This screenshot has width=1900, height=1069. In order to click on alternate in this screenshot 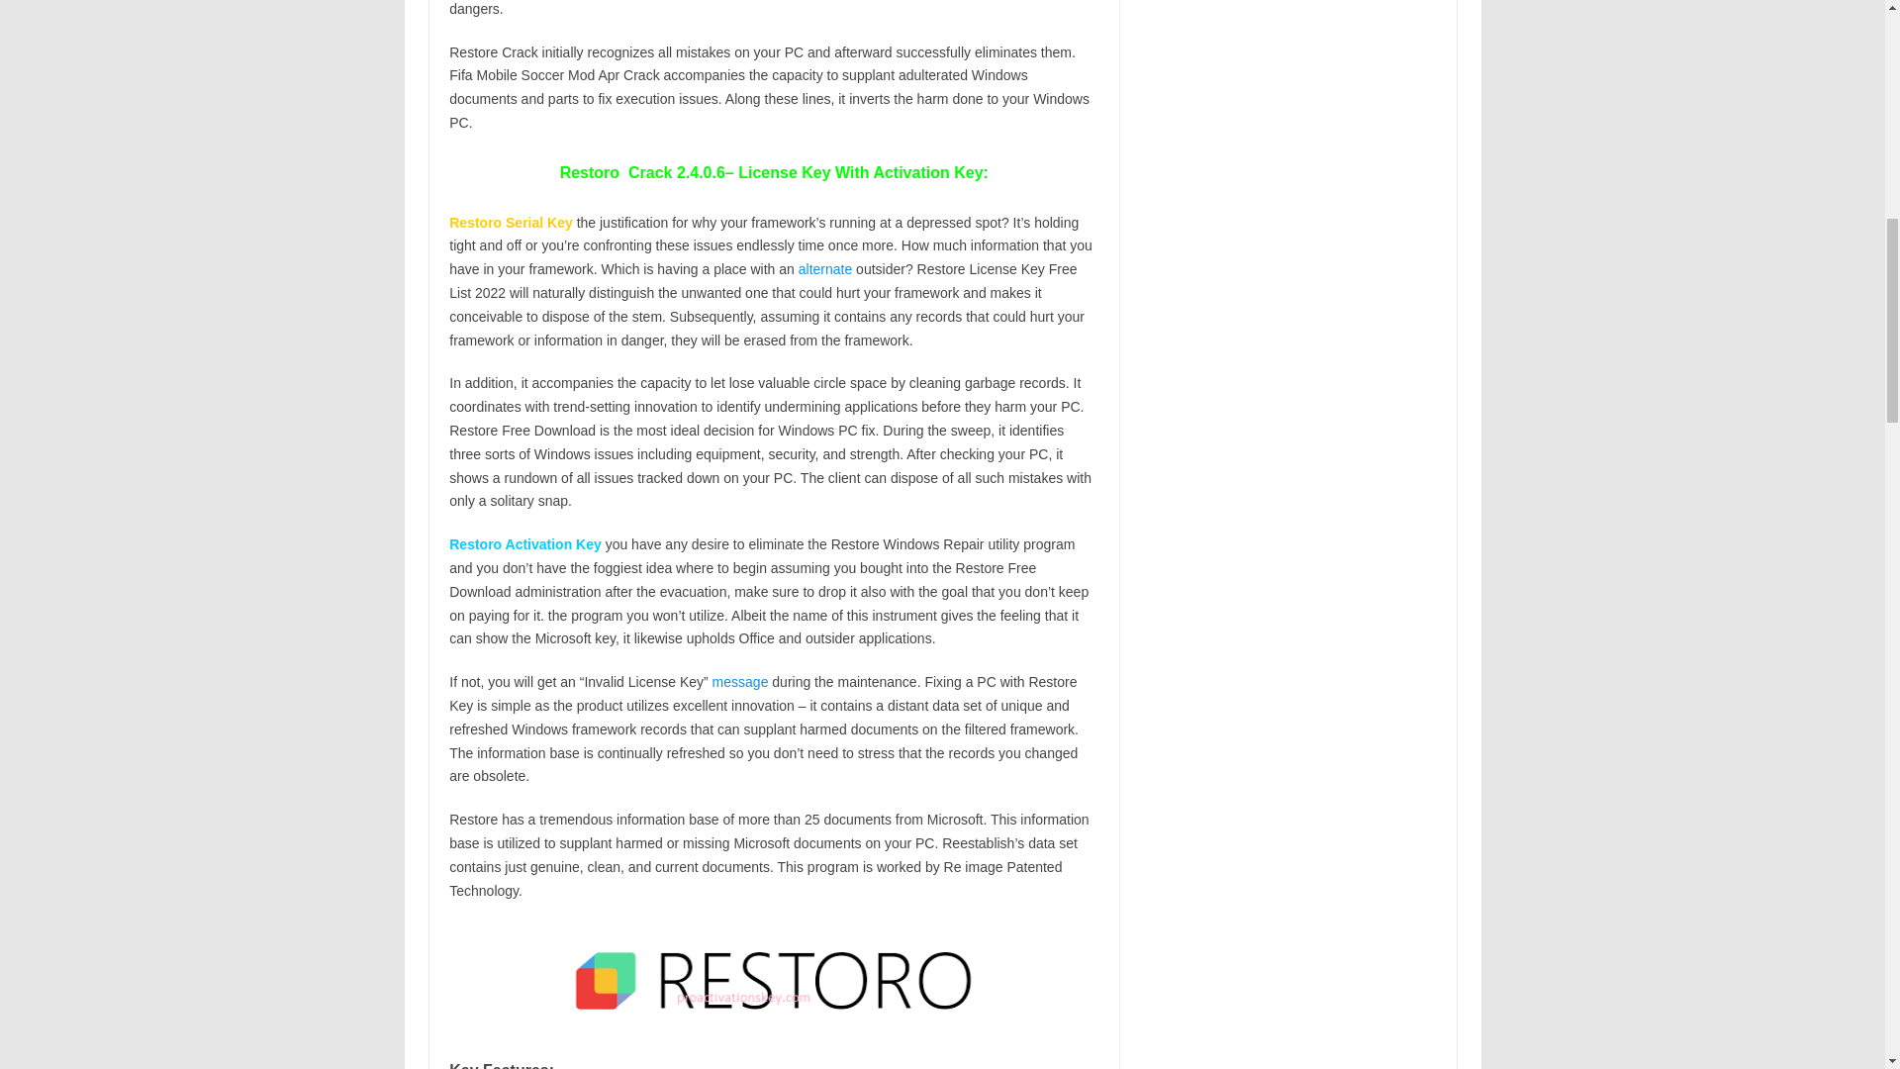, I will do `click(824, 268)`.